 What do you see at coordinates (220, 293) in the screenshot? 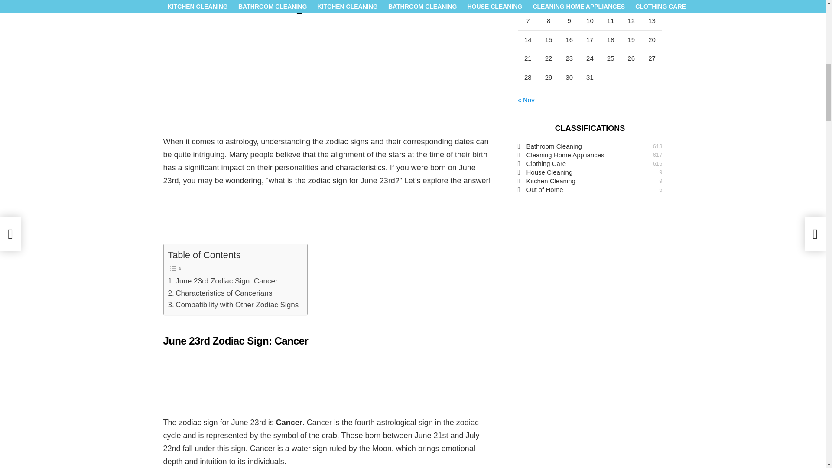
I see `Characteristics of Cancerians` at bounding box center [220, 293].